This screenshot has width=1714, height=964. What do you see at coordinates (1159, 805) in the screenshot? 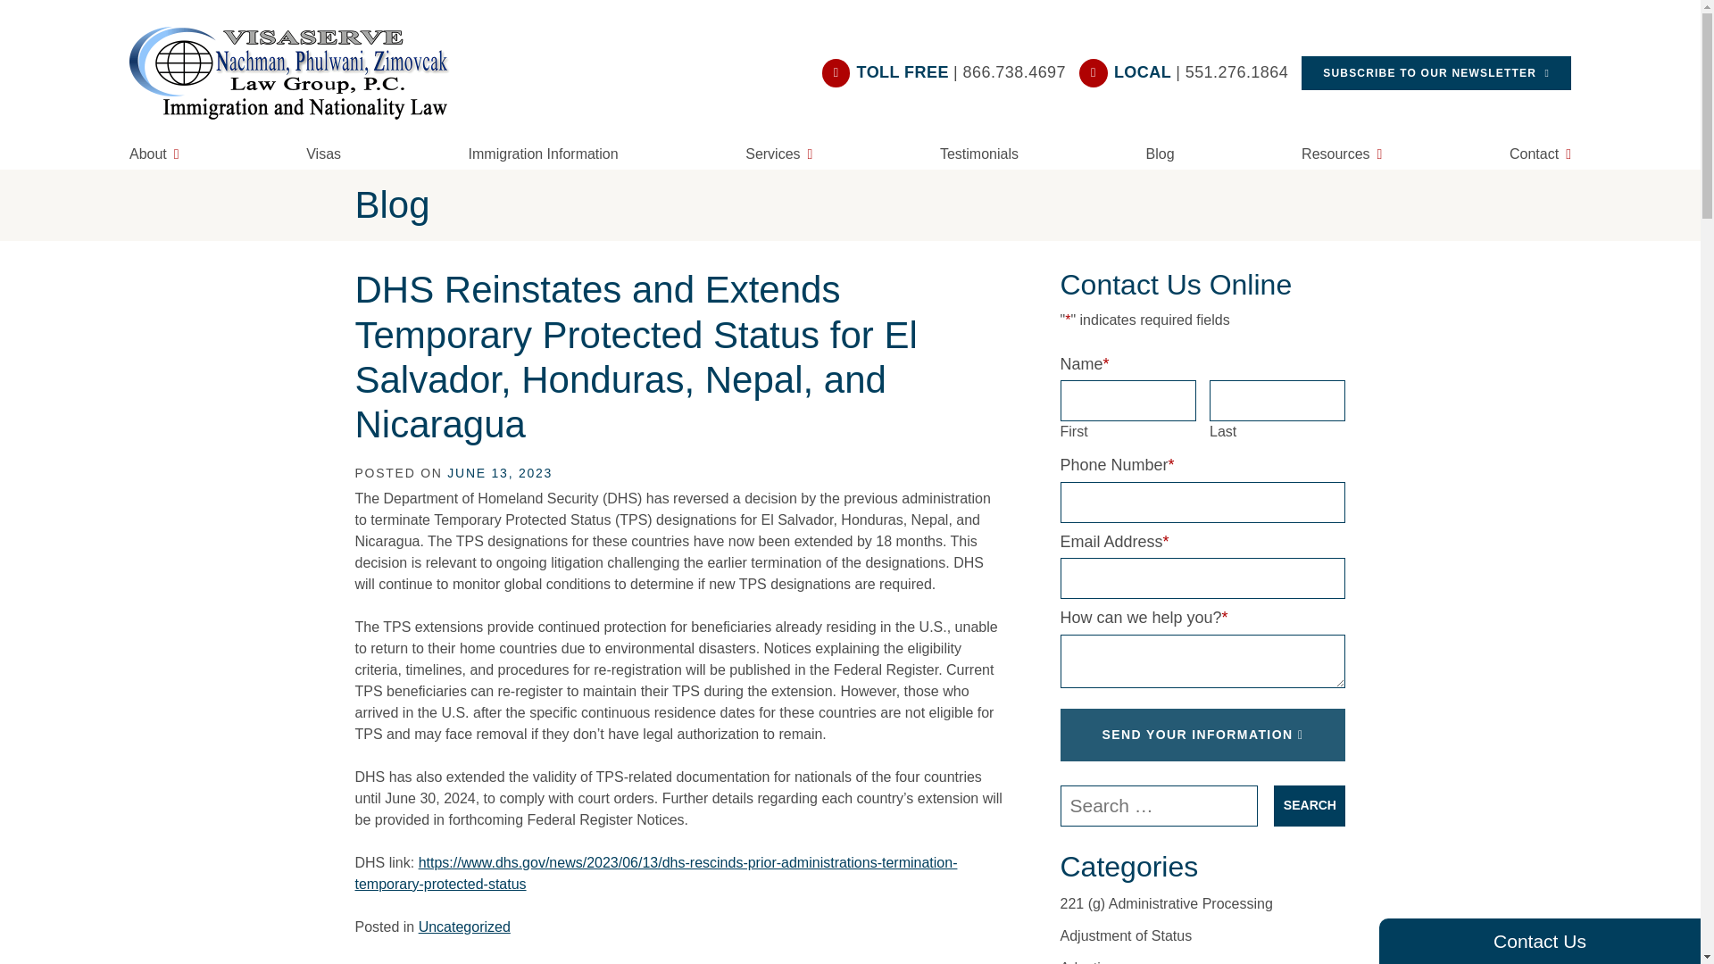
I see `Search for:` at bounding box center [1159, 805].